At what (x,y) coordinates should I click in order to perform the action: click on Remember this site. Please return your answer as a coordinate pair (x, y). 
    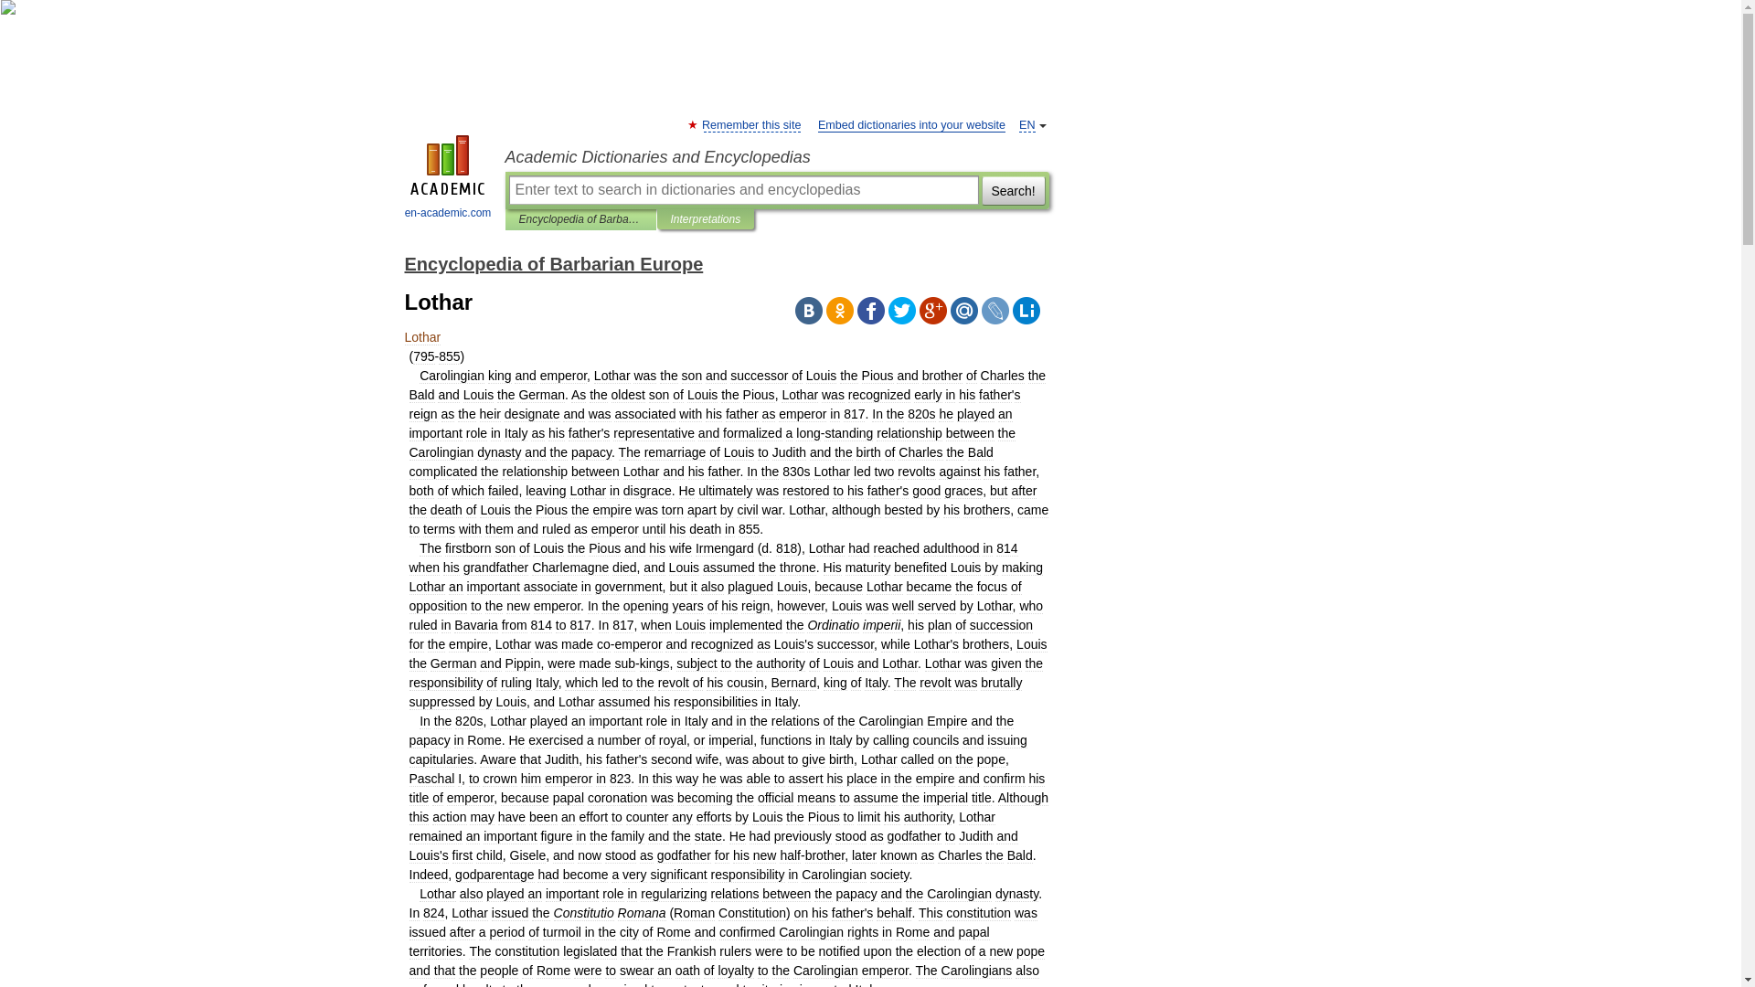
    Looking at the image, I should click on (751, 124).